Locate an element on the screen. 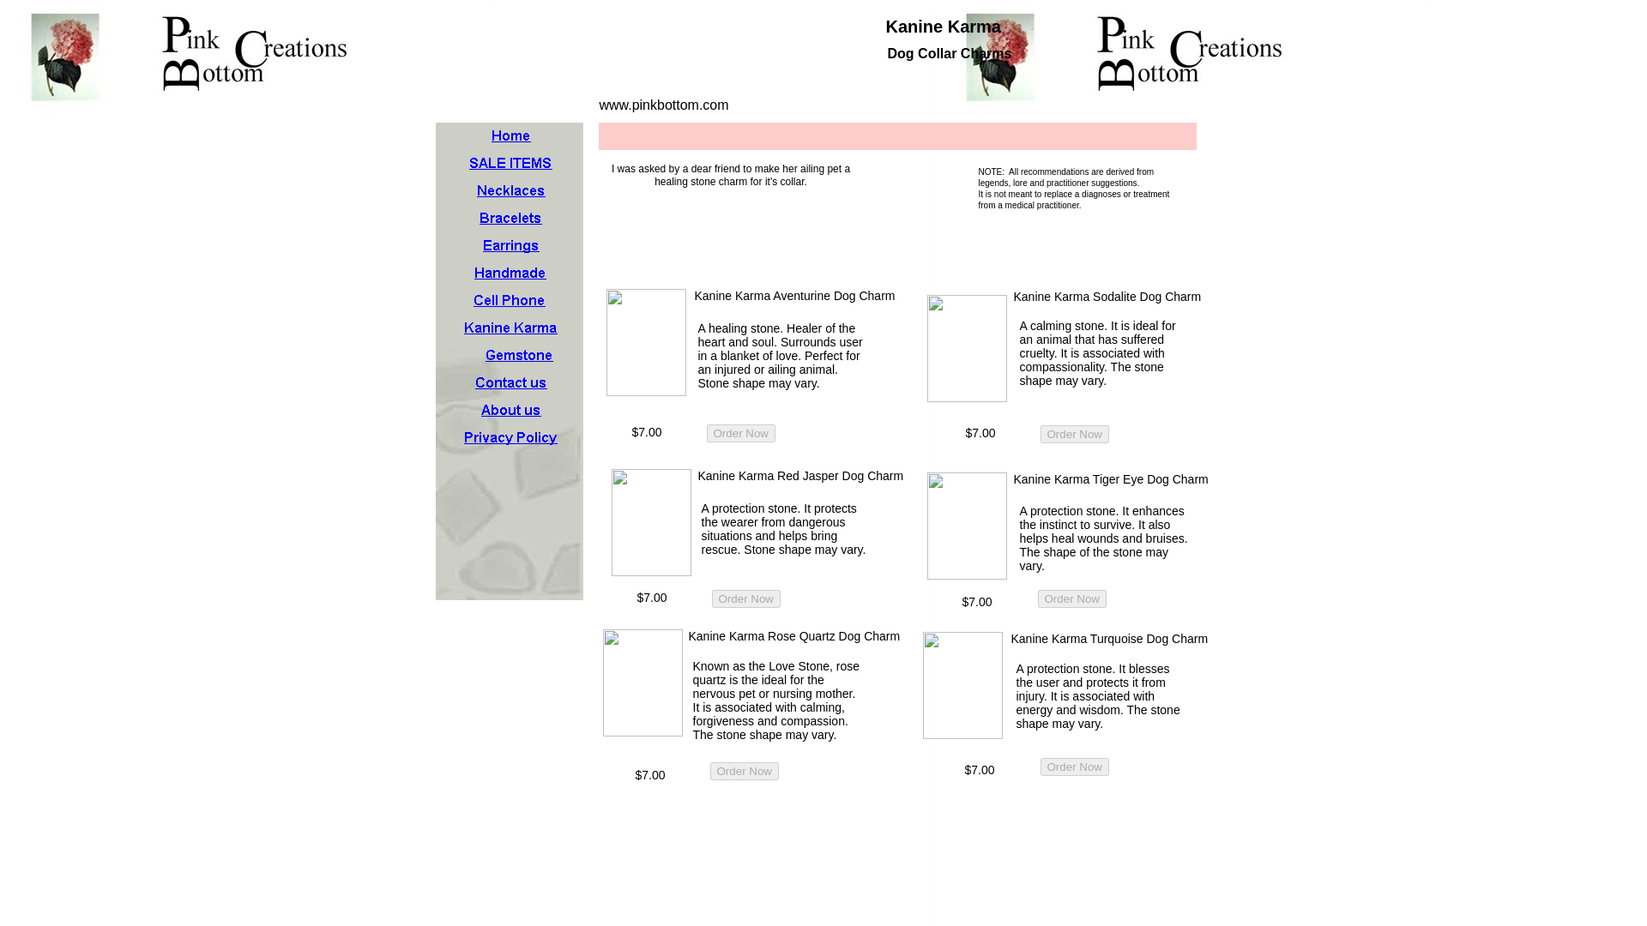 The width and height of the screenshot is (1647, 926). Order Now is located at coordinates (1074, 434).